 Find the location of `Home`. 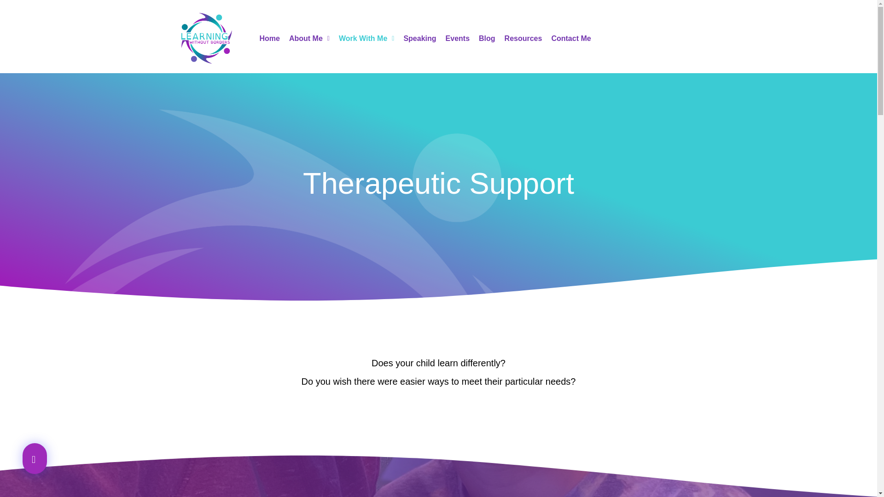

Home is located at coordinates (270, 39).